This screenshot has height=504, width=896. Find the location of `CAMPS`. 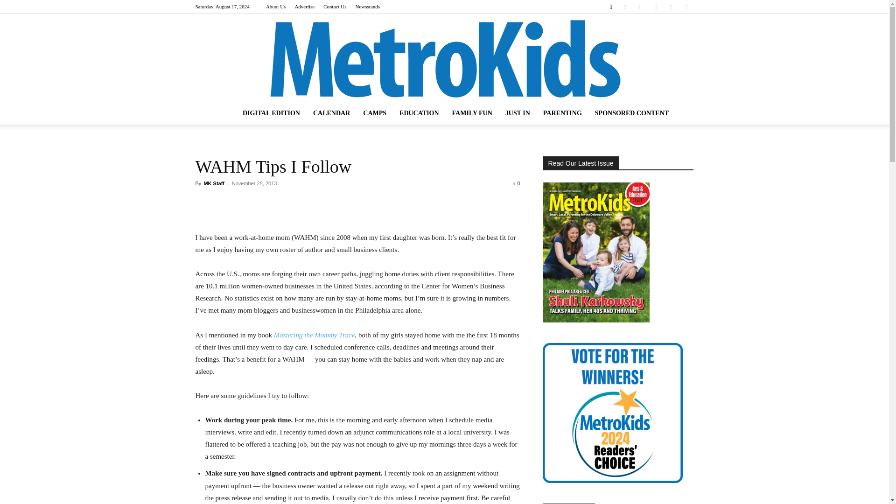

CAMPS is located at coordinates (375, 113).